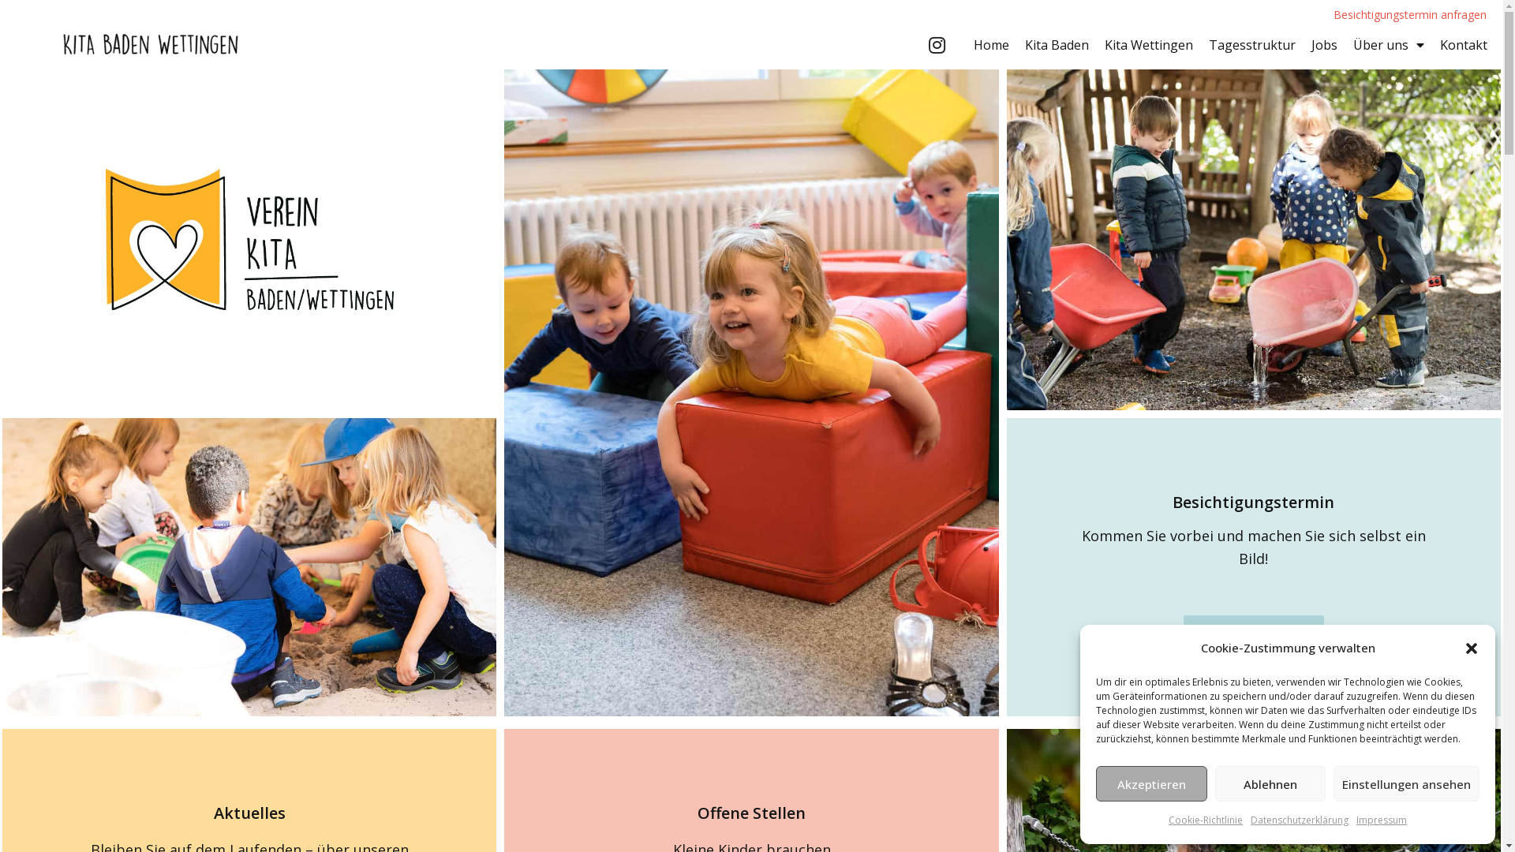 The width and height of the screenshot is (1515, 852). What do you see at coordinates (1152, 784) in the screenshot?
I see `Akzeptieren` at bounding box center [1152, 784].